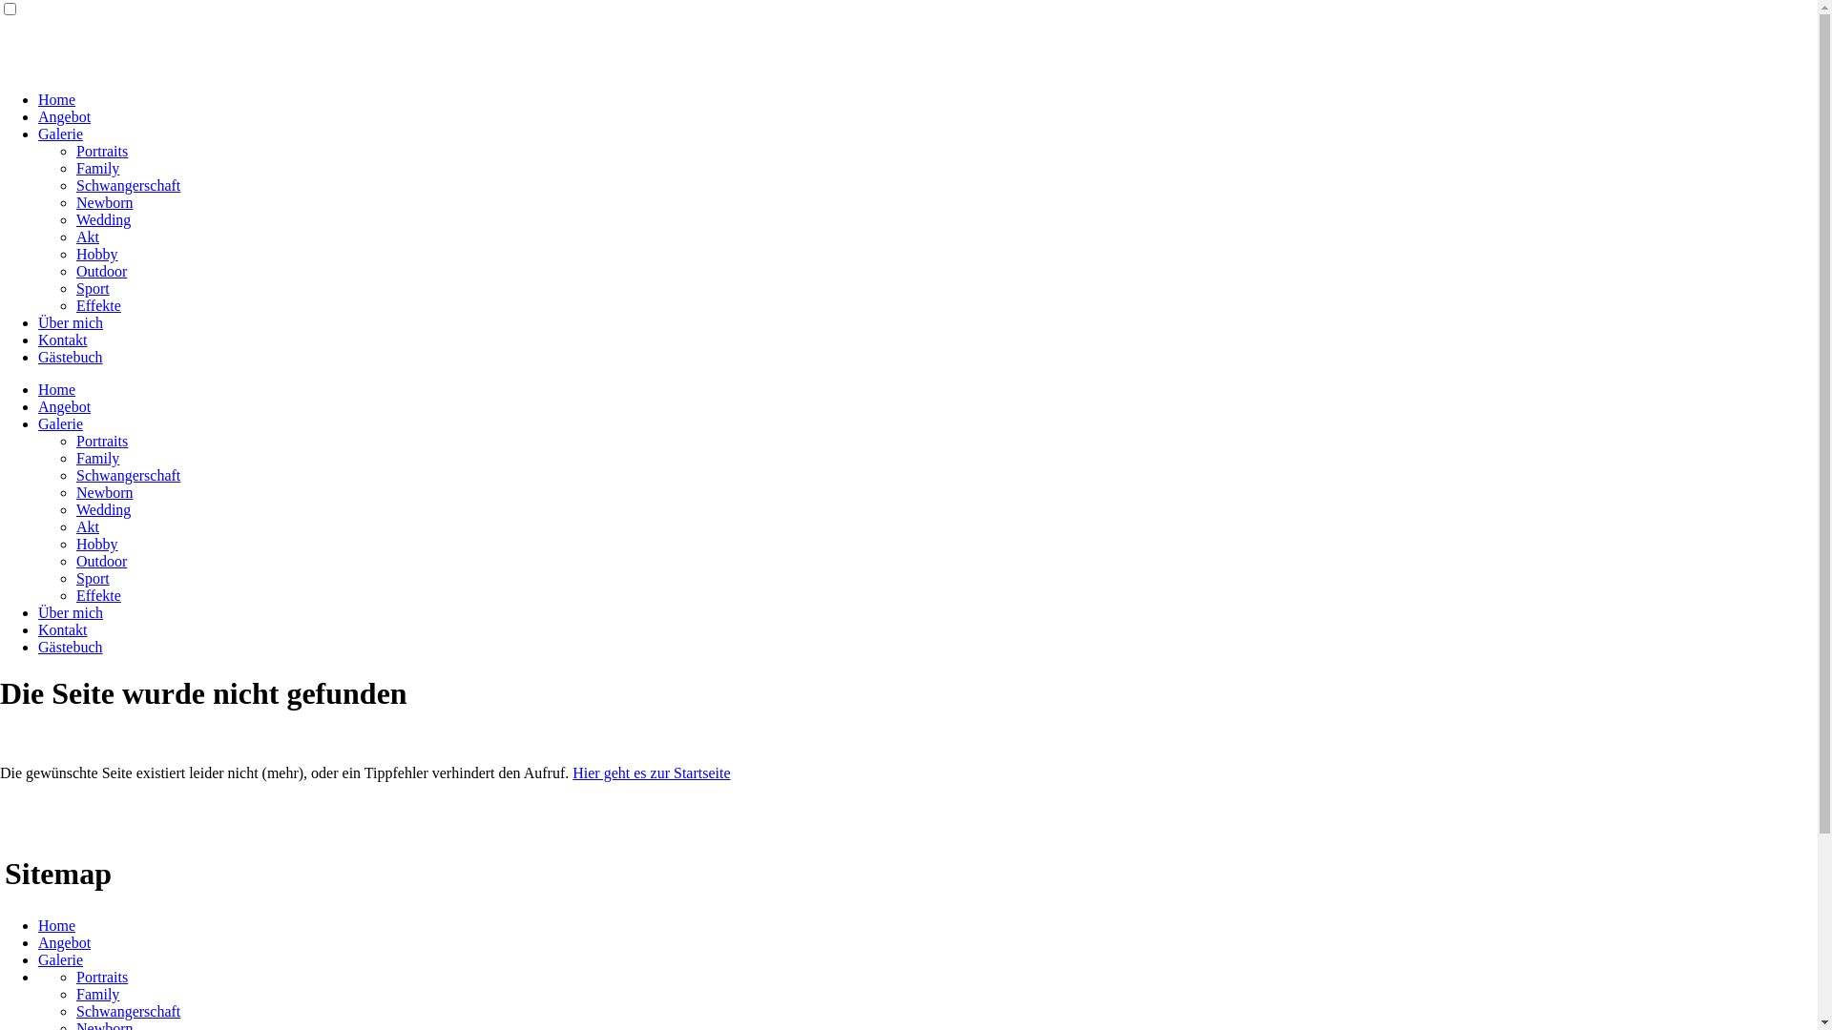 This screenshot has height=1030, width=1832. What do you see at coordinates (97, 254) in the screenshot?
I see `Hobby` at bounding box center [97, 254].